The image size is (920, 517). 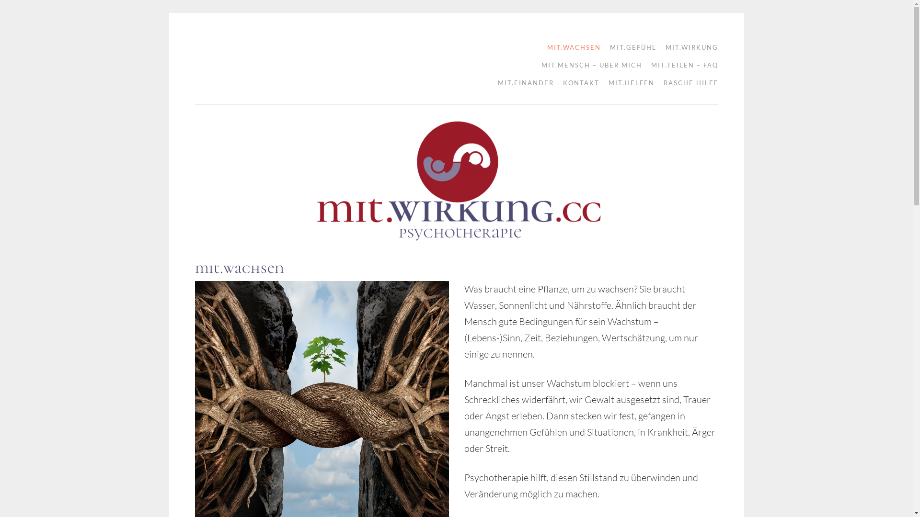 I want to click on MIT.WIRKUNG, so click(x=688, y=48).